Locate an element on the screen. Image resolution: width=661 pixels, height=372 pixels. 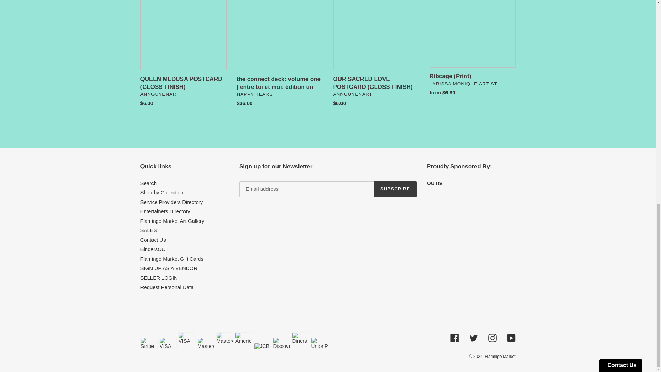
Mastercard Debit is located at coordinates (224, 338).